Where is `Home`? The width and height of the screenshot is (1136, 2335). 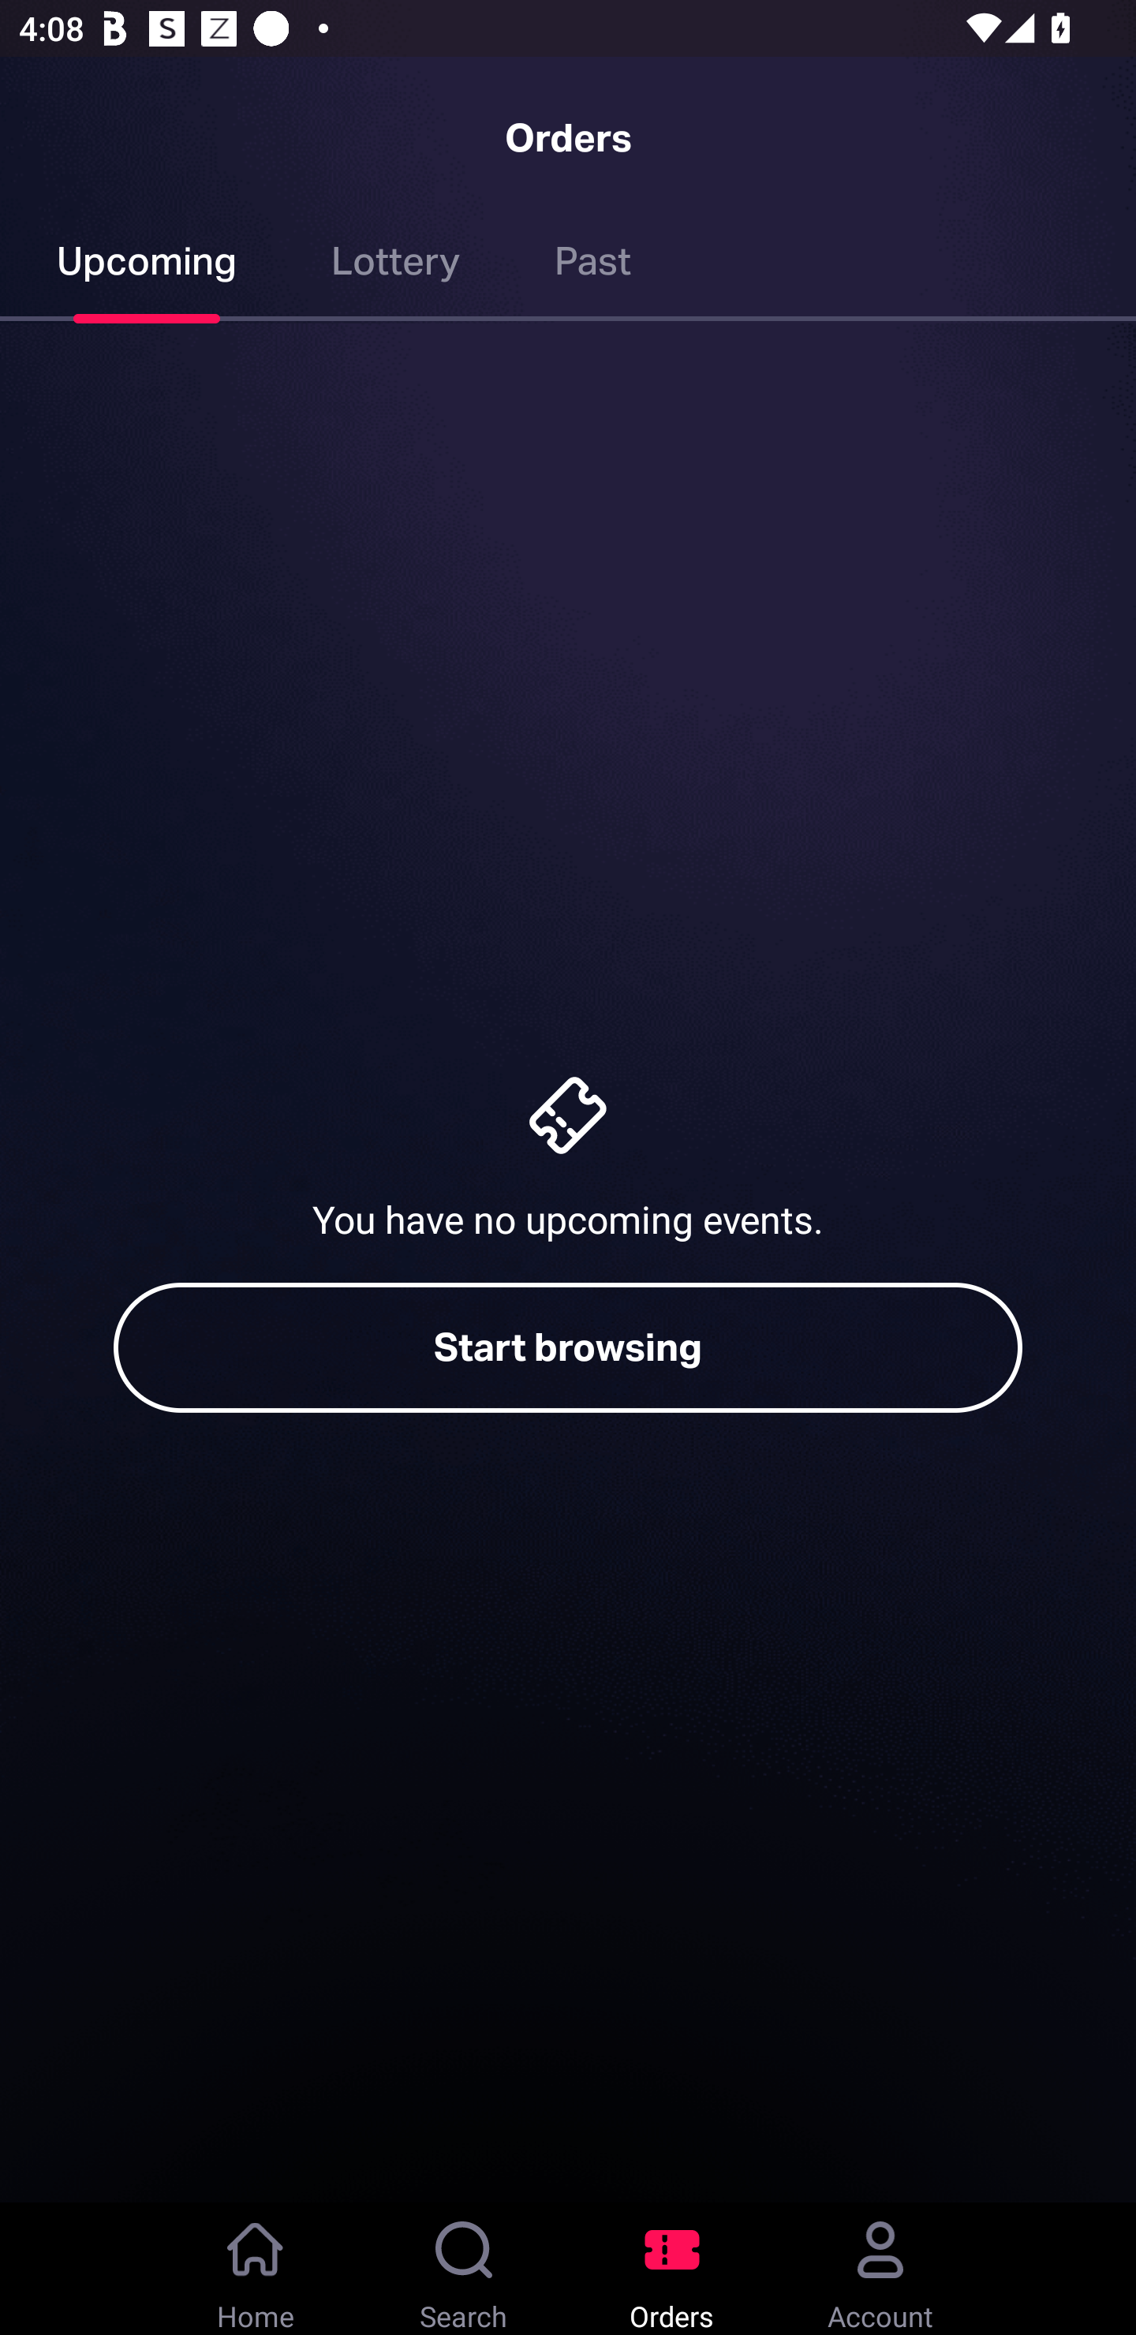 Home is located at coordinates (256, 2269).